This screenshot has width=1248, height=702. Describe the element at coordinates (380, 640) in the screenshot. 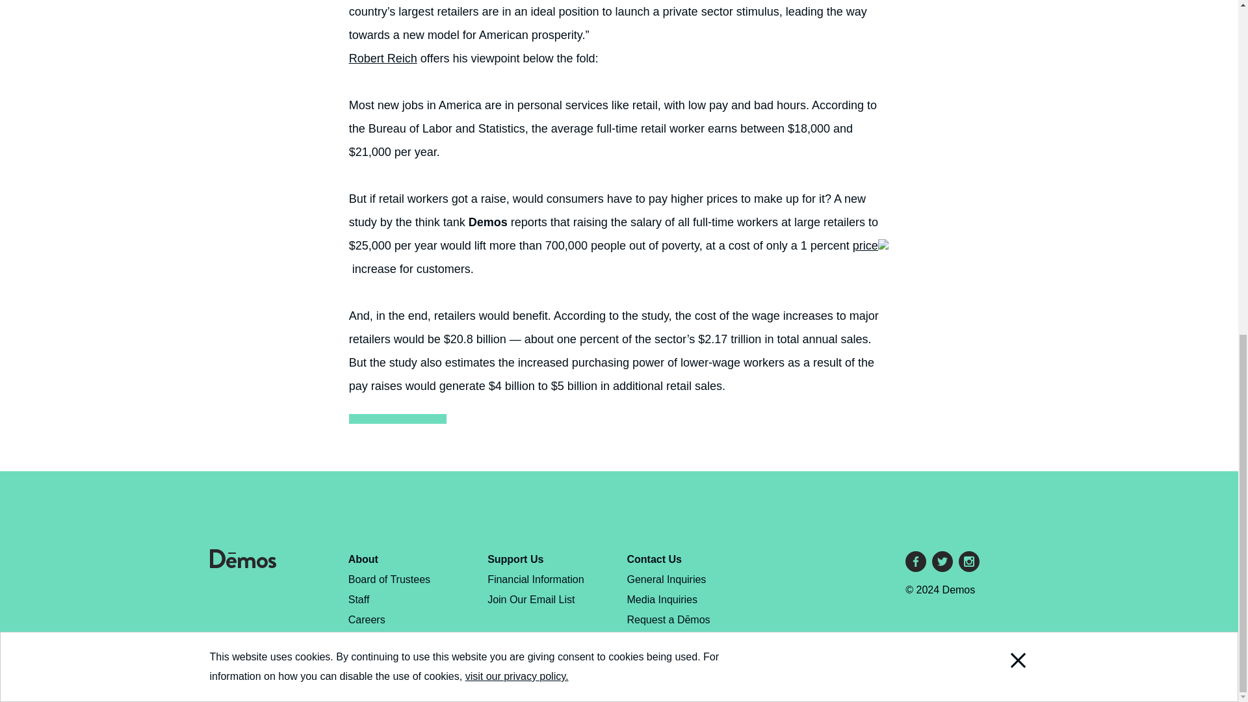

I see `Privacy Policy` at that location.